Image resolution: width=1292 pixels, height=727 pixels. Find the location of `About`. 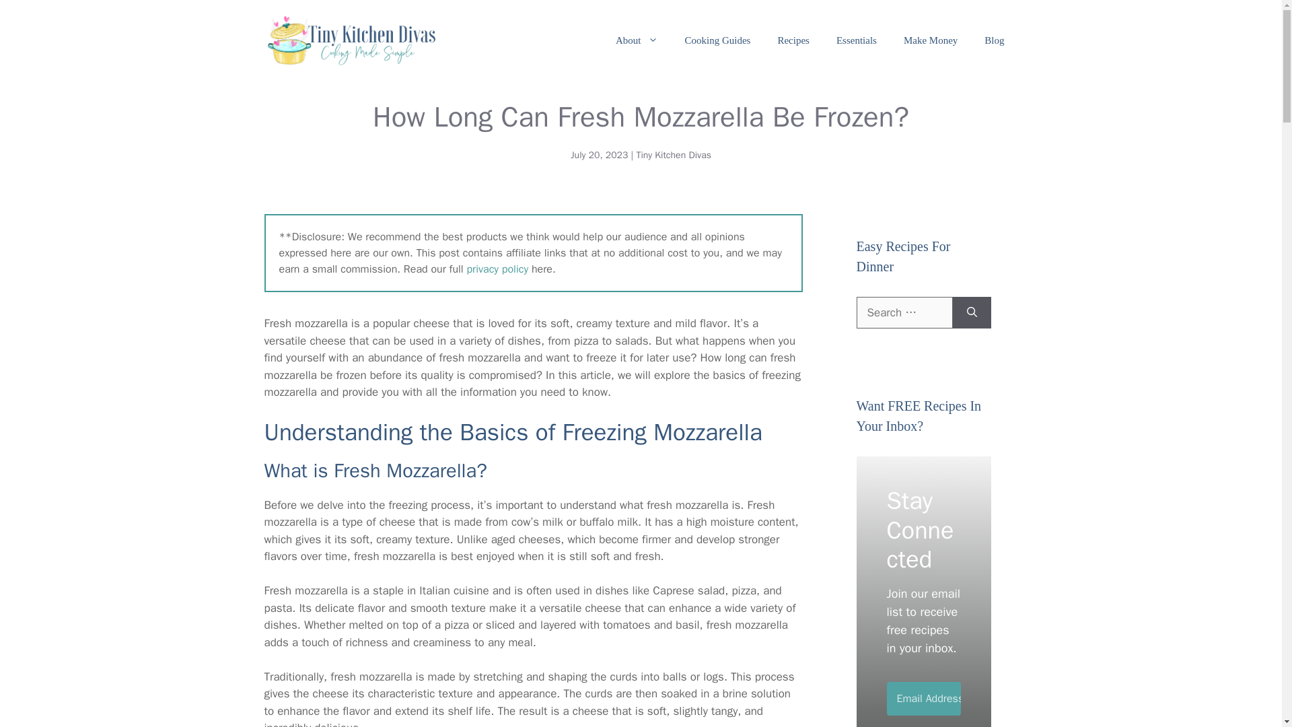

About is located at coordinates (637, 40).